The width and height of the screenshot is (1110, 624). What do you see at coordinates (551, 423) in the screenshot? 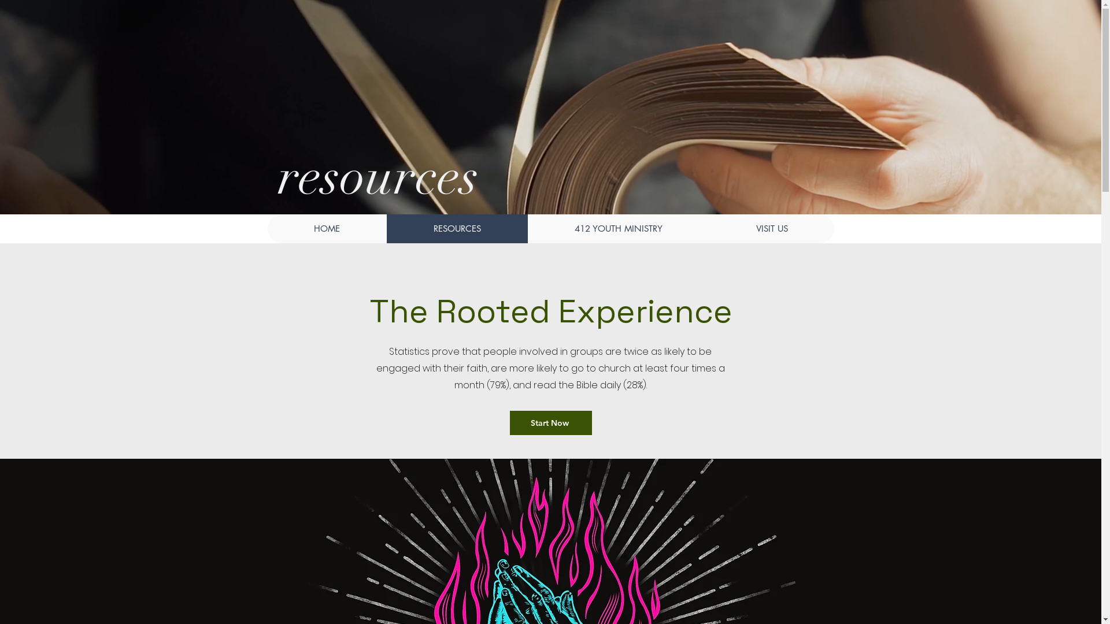
I see `Start Now` at bounding box center [551, 423].